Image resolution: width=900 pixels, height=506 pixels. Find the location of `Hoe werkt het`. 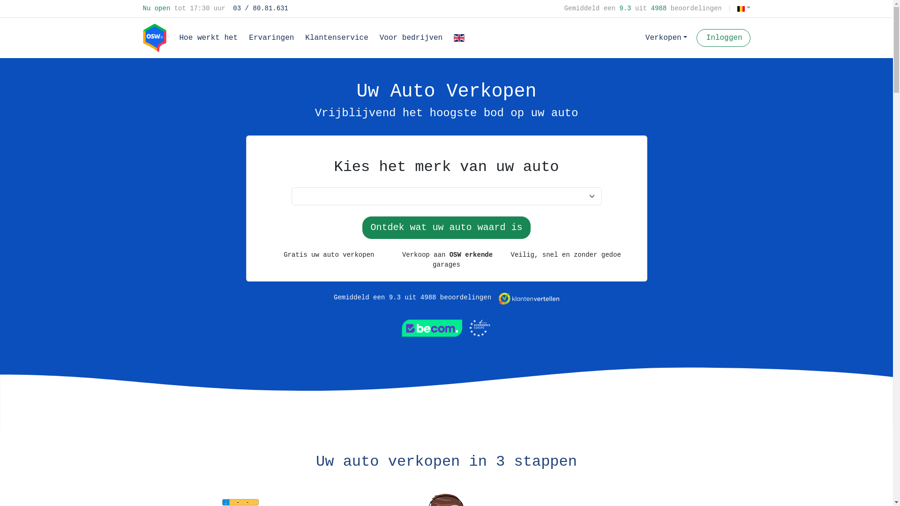

Hoe werkt het is located at coordinates (208, 38).